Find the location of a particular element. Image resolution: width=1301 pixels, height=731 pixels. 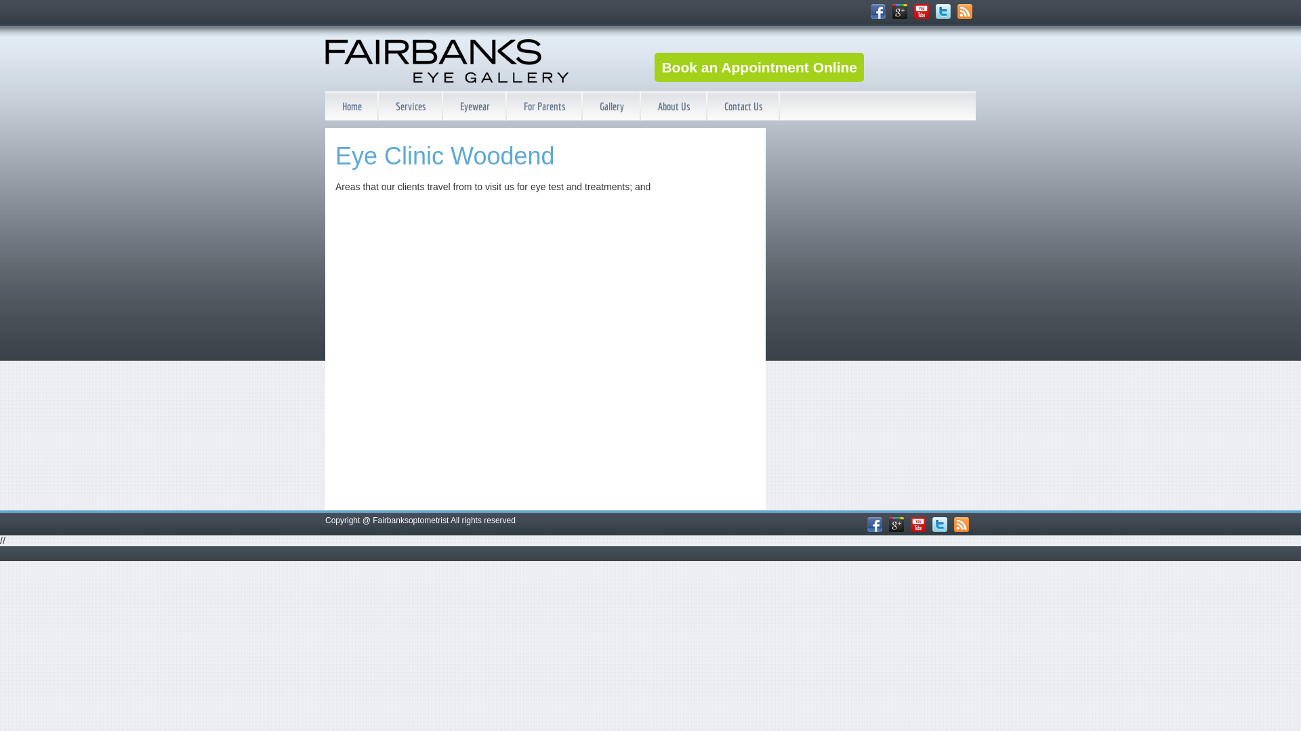

Home is located at coordinates (352, 106).